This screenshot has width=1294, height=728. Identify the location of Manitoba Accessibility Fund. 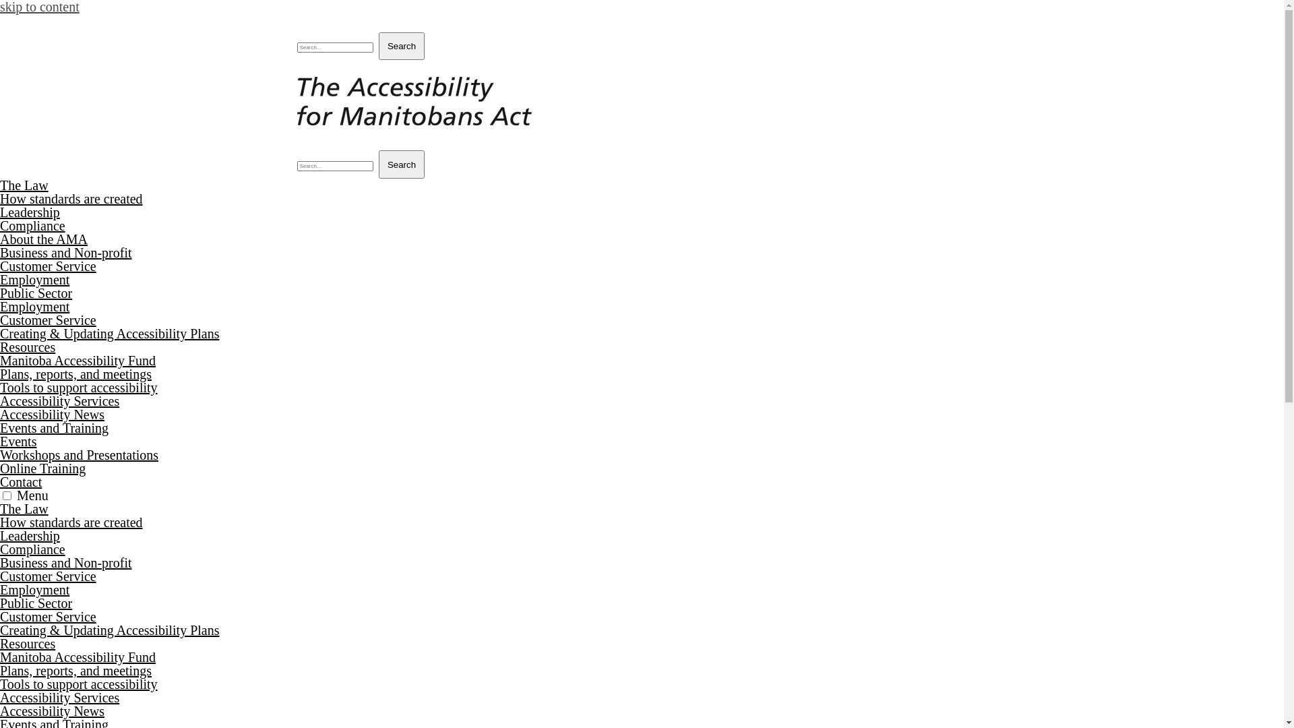
(78, 361).